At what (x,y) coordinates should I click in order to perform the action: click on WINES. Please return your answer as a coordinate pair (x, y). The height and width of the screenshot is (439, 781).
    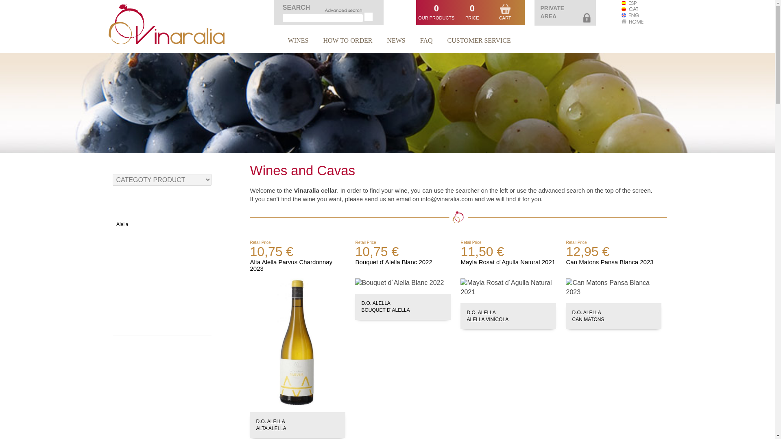
    Looking at the image, I should click on (298, 42).